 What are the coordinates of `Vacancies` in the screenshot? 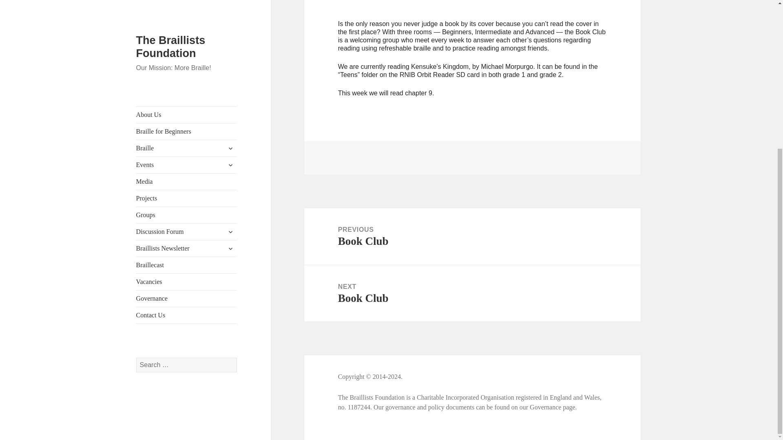 It's located at (187, 61).